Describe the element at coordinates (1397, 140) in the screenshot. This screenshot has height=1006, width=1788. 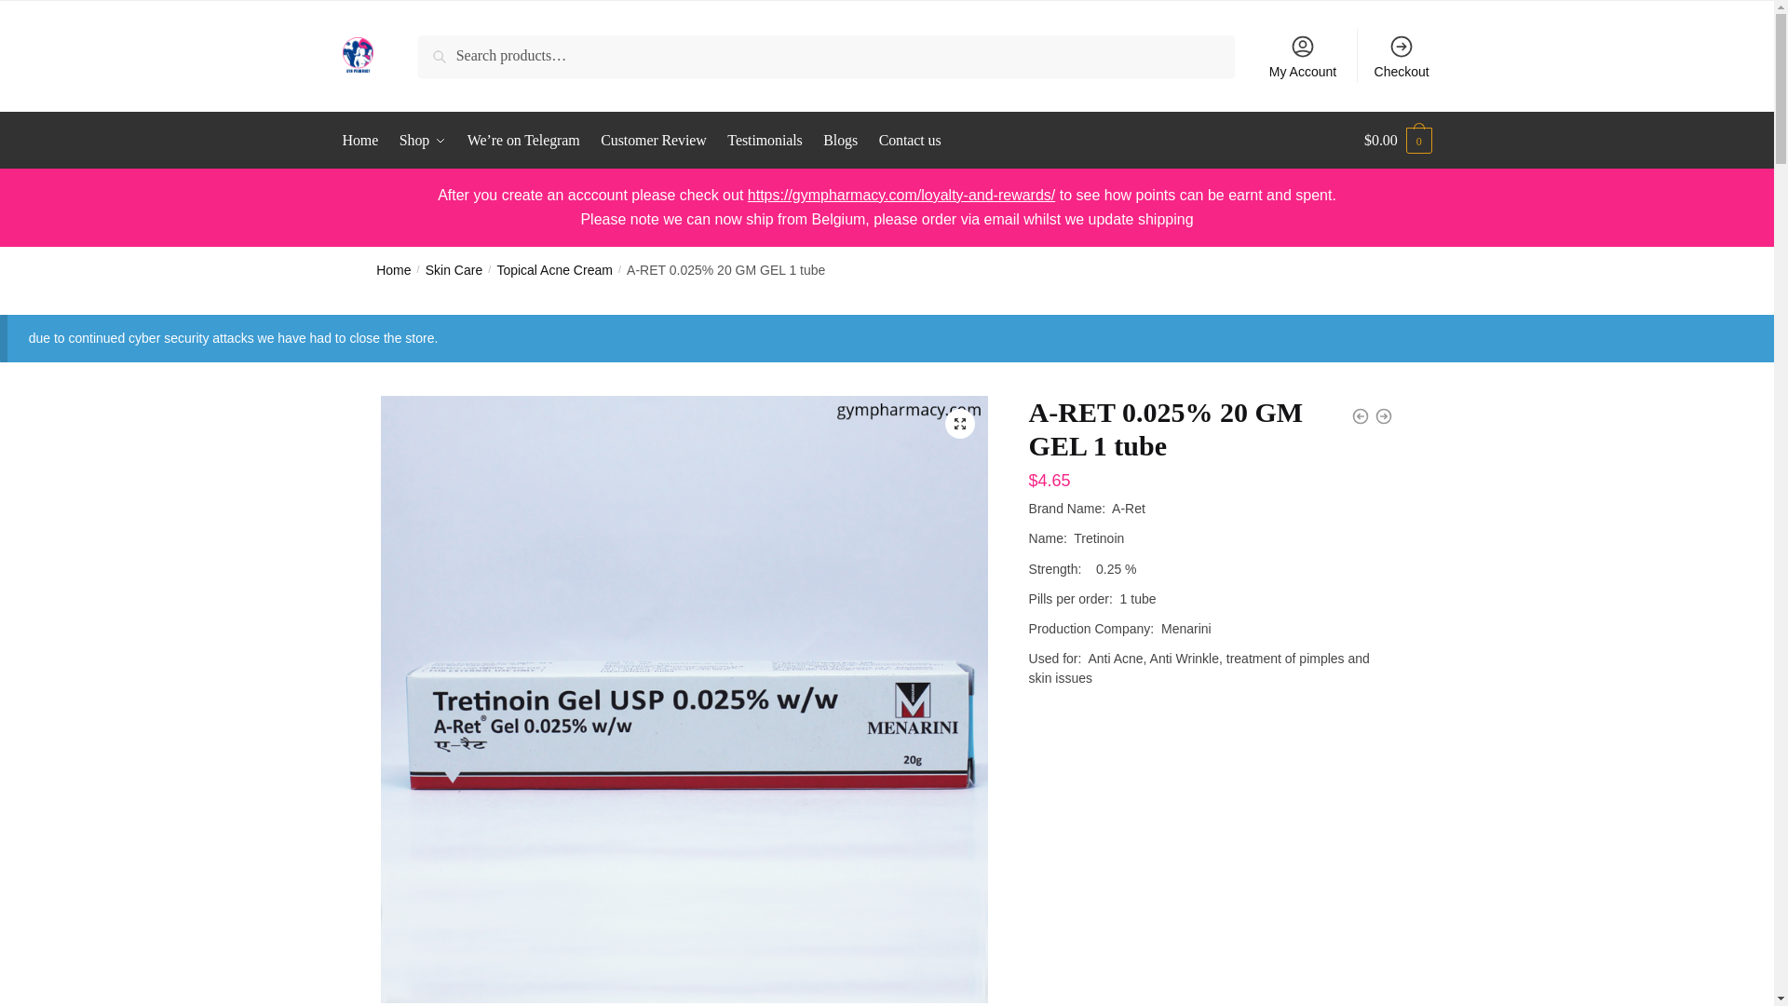
I see `View your shopping cart` at that location.